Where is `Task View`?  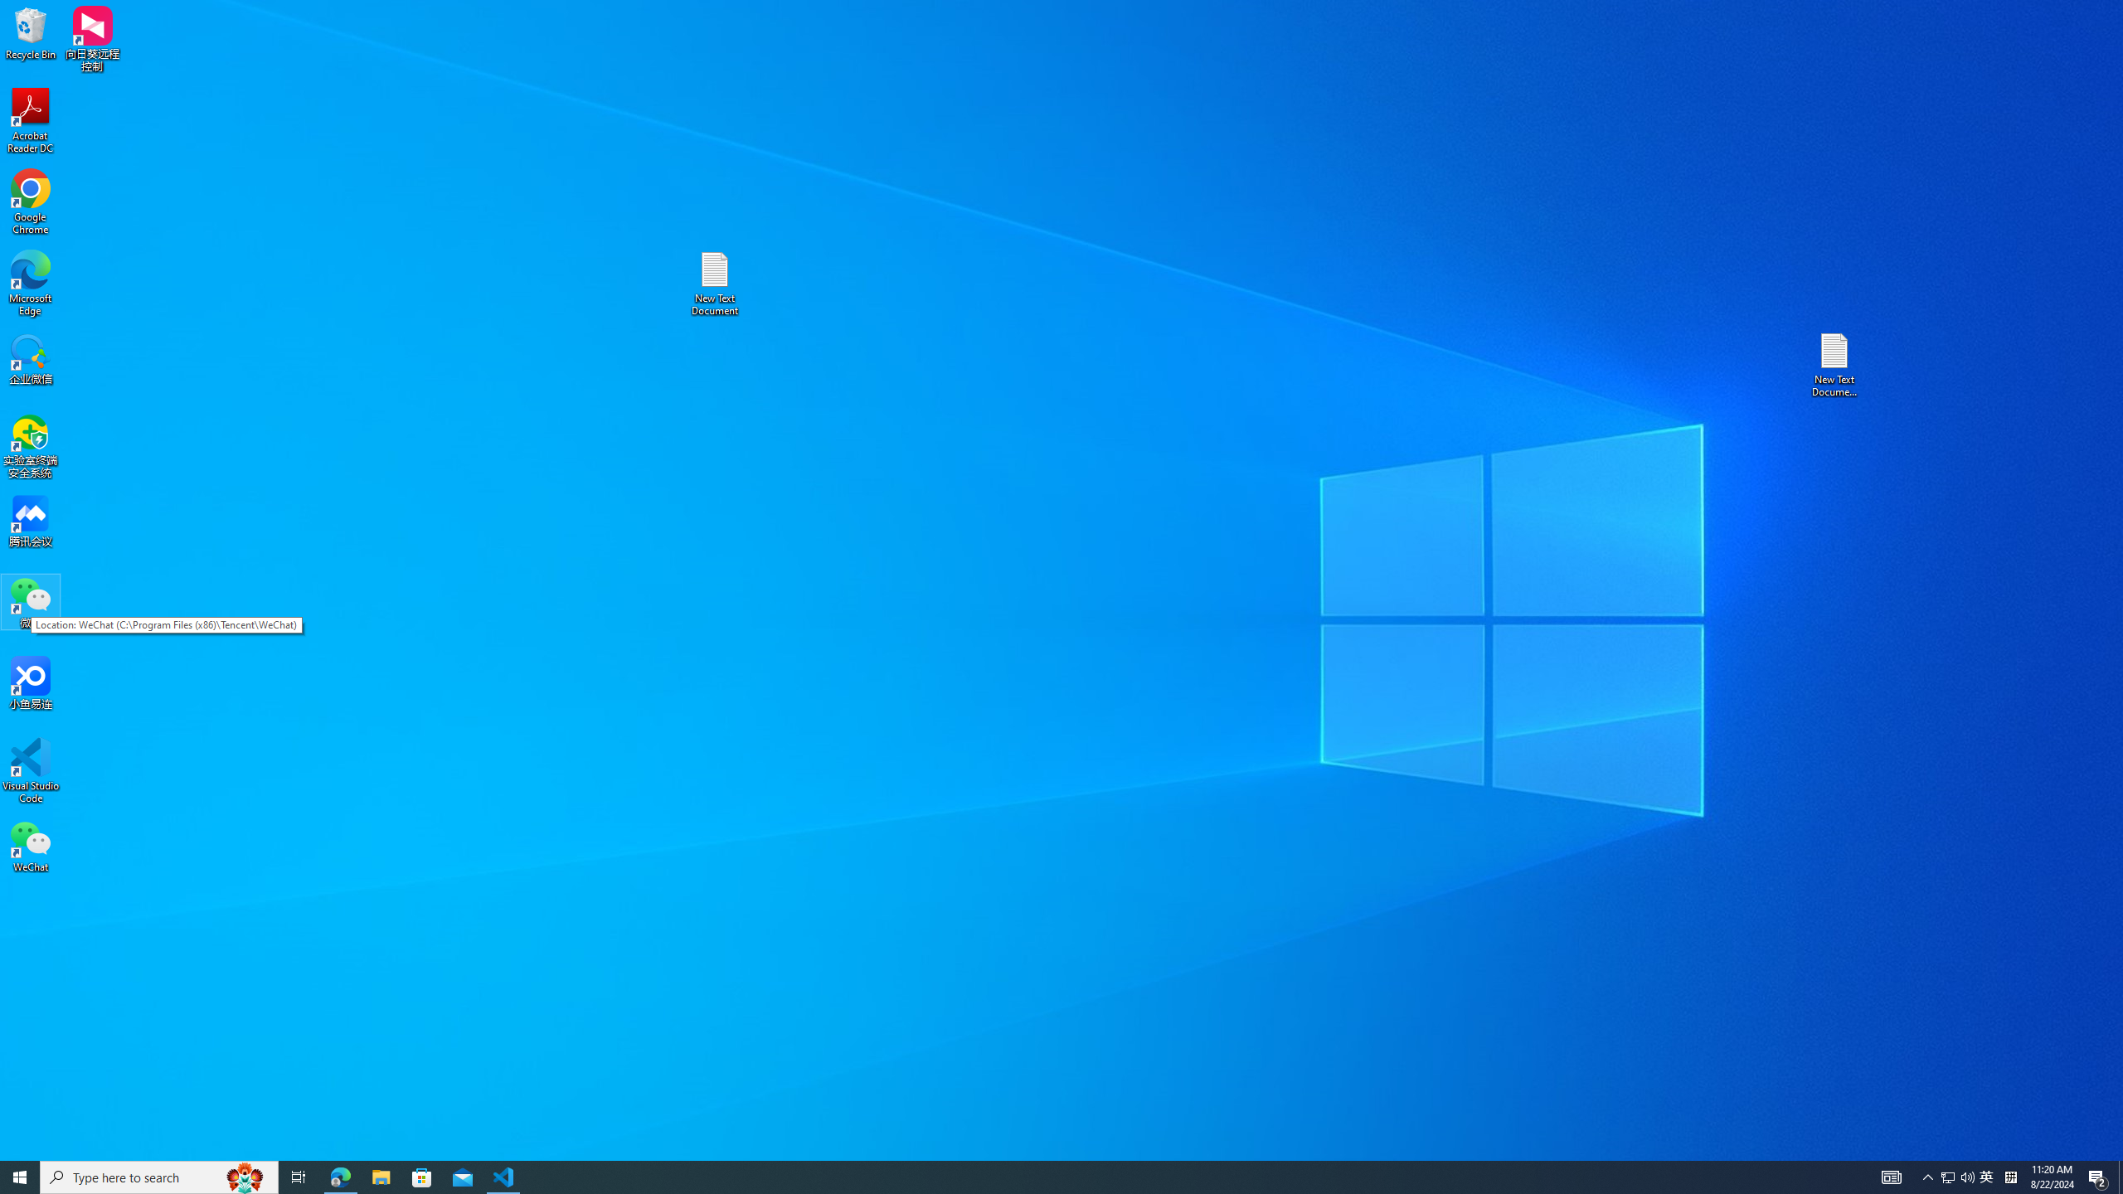 Task View is located at coordinates (31, 202).